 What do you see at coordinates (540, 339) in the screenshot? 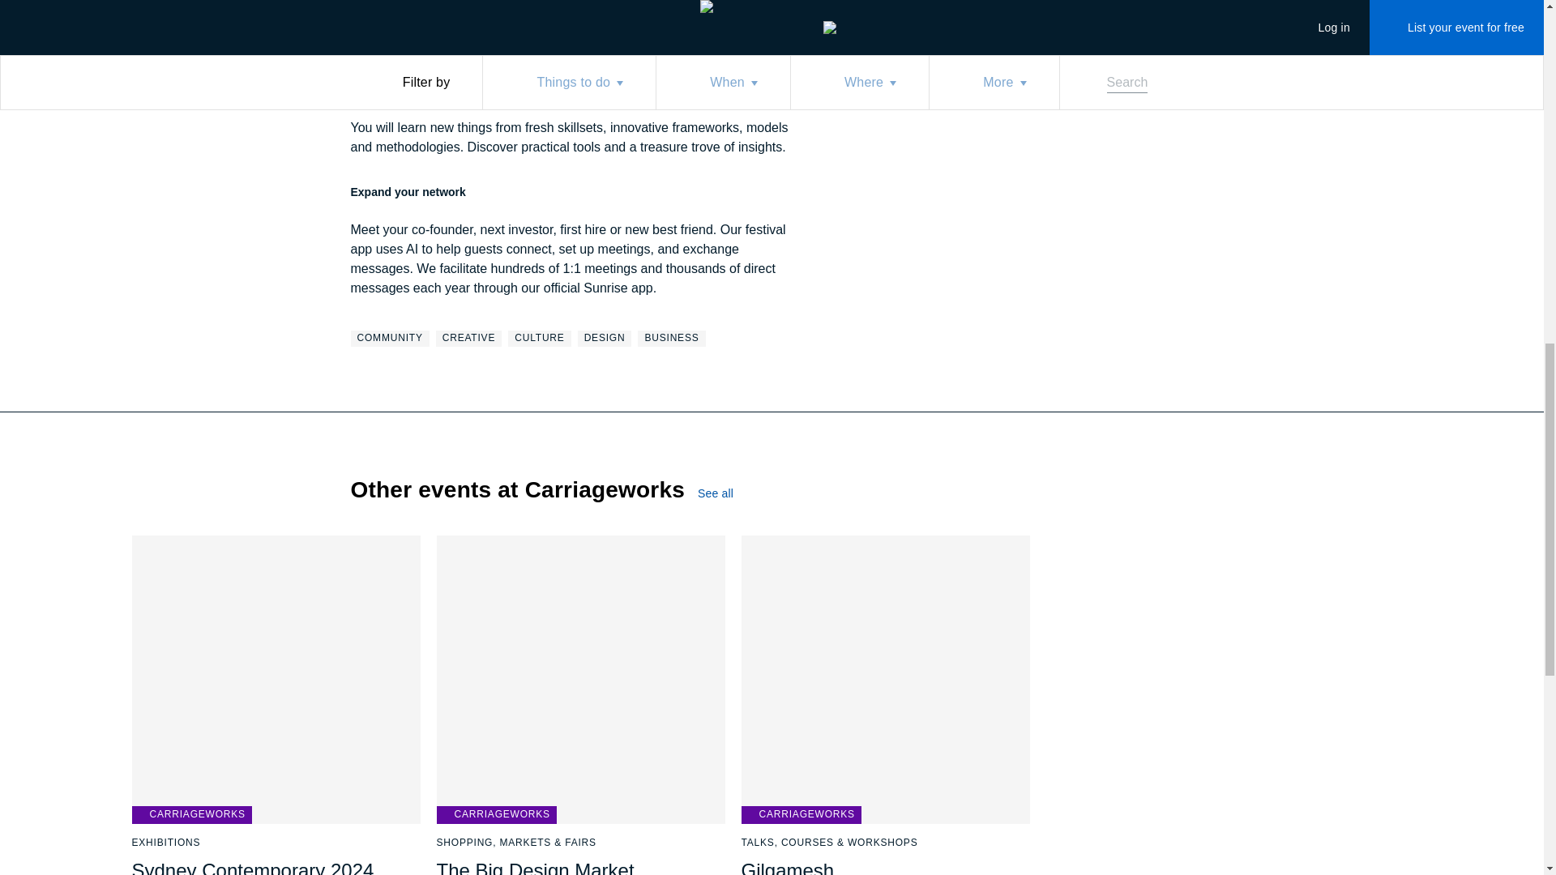
I see `Culture` at bounding box center [540, 339].